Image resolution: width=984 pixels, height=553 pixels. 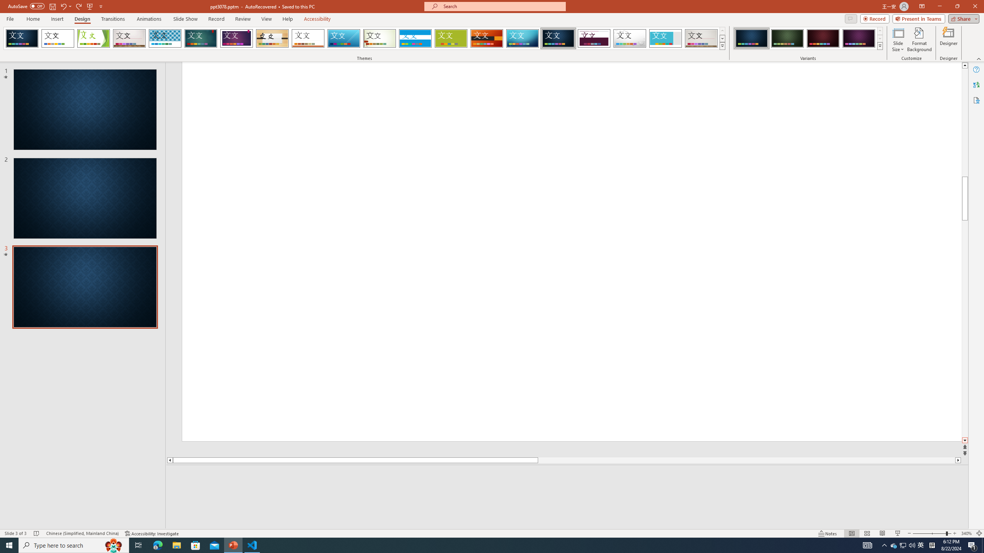 I want to click on AutomationID: ThemeVariantsGallery, so click(x=808, y=38).